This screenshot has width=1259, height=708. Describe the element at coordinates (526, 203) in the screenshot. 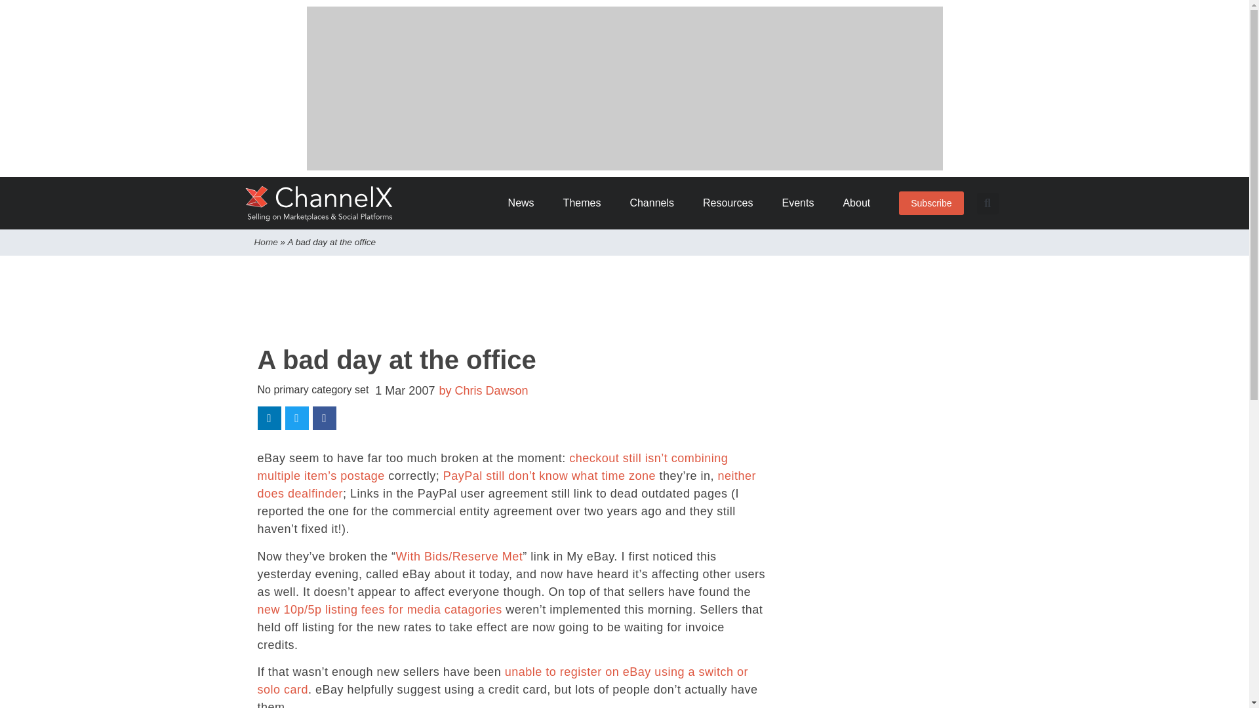

I see `News` at that location.